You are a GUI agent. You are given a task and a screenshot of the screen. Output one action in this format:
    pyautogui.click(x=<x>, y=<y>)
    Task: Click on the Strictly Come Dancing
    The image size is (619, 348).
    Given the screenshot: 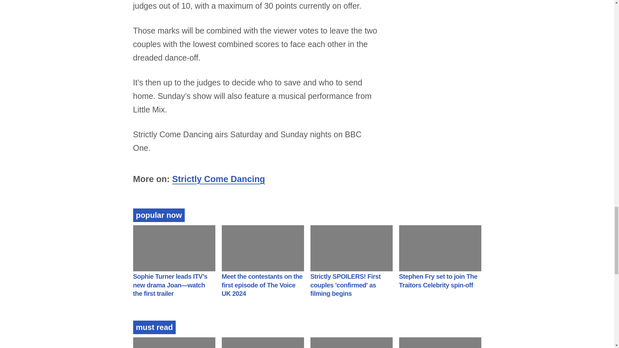 What is the action you would take?
    pyautogui.click(x=218, y=179)
    